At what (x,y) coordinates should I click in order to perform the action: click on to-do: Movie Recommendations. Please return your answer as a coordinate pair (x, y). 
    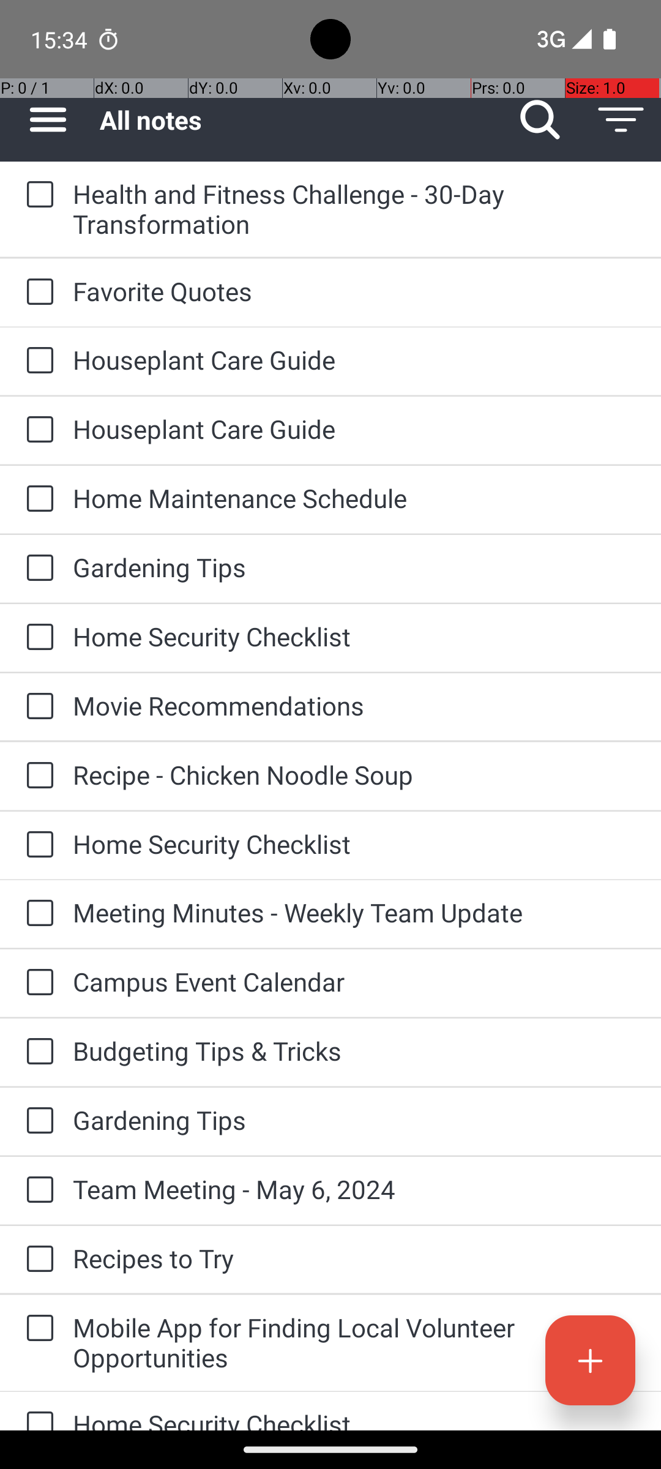
    Looking at the image, I should click on (37, 707).